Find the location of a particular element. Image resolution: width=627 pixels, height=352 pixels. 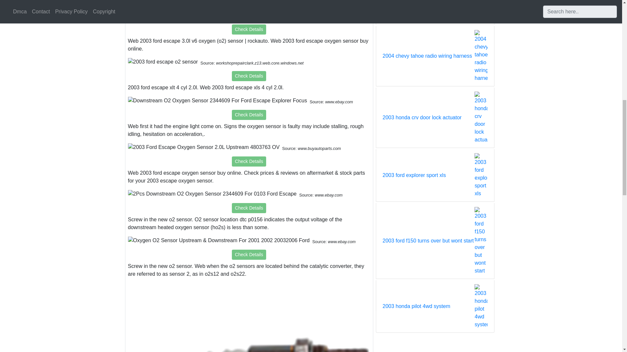

2003 ford explorer sport xls is located at coordinates (414, 175).